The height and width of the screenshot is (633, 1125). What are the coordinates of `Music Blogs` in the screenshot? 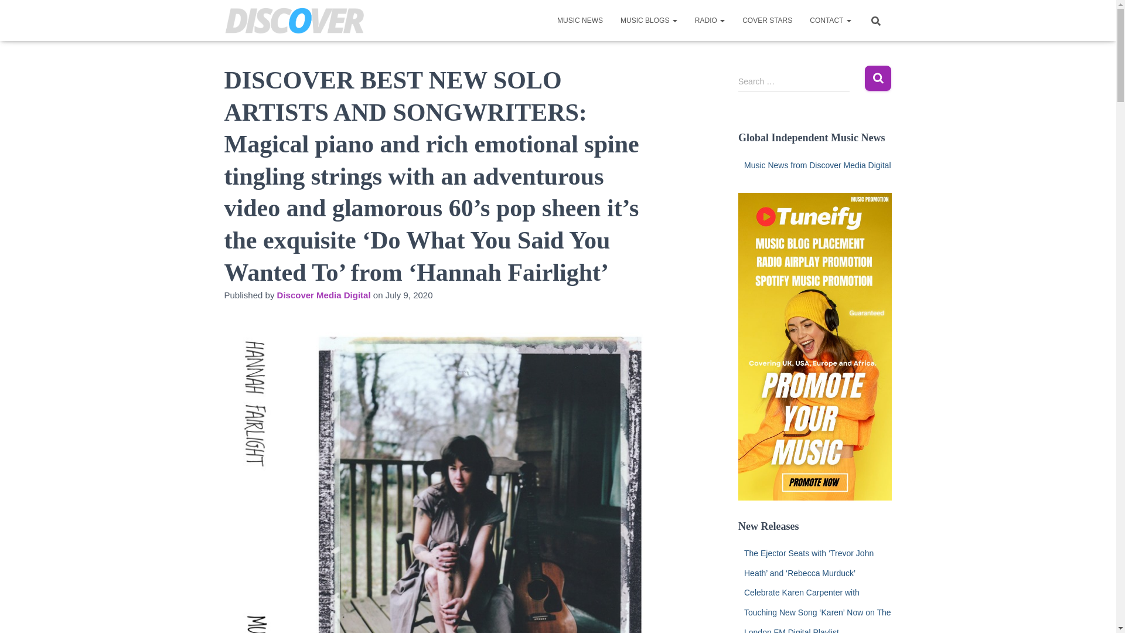 It's located at (649, 20).